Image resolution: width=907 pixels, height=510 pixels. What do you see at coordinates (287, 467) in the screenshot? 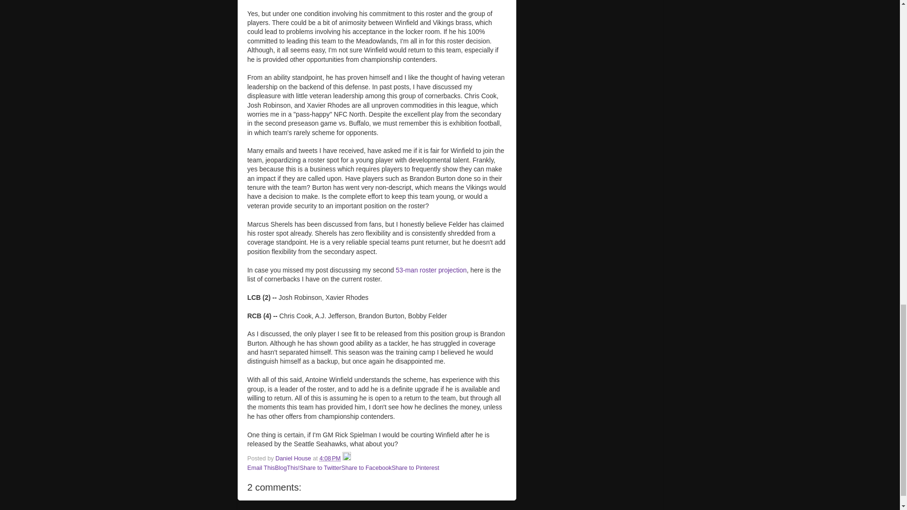
I see `BlogThis!` at bounding box center [287, 467].